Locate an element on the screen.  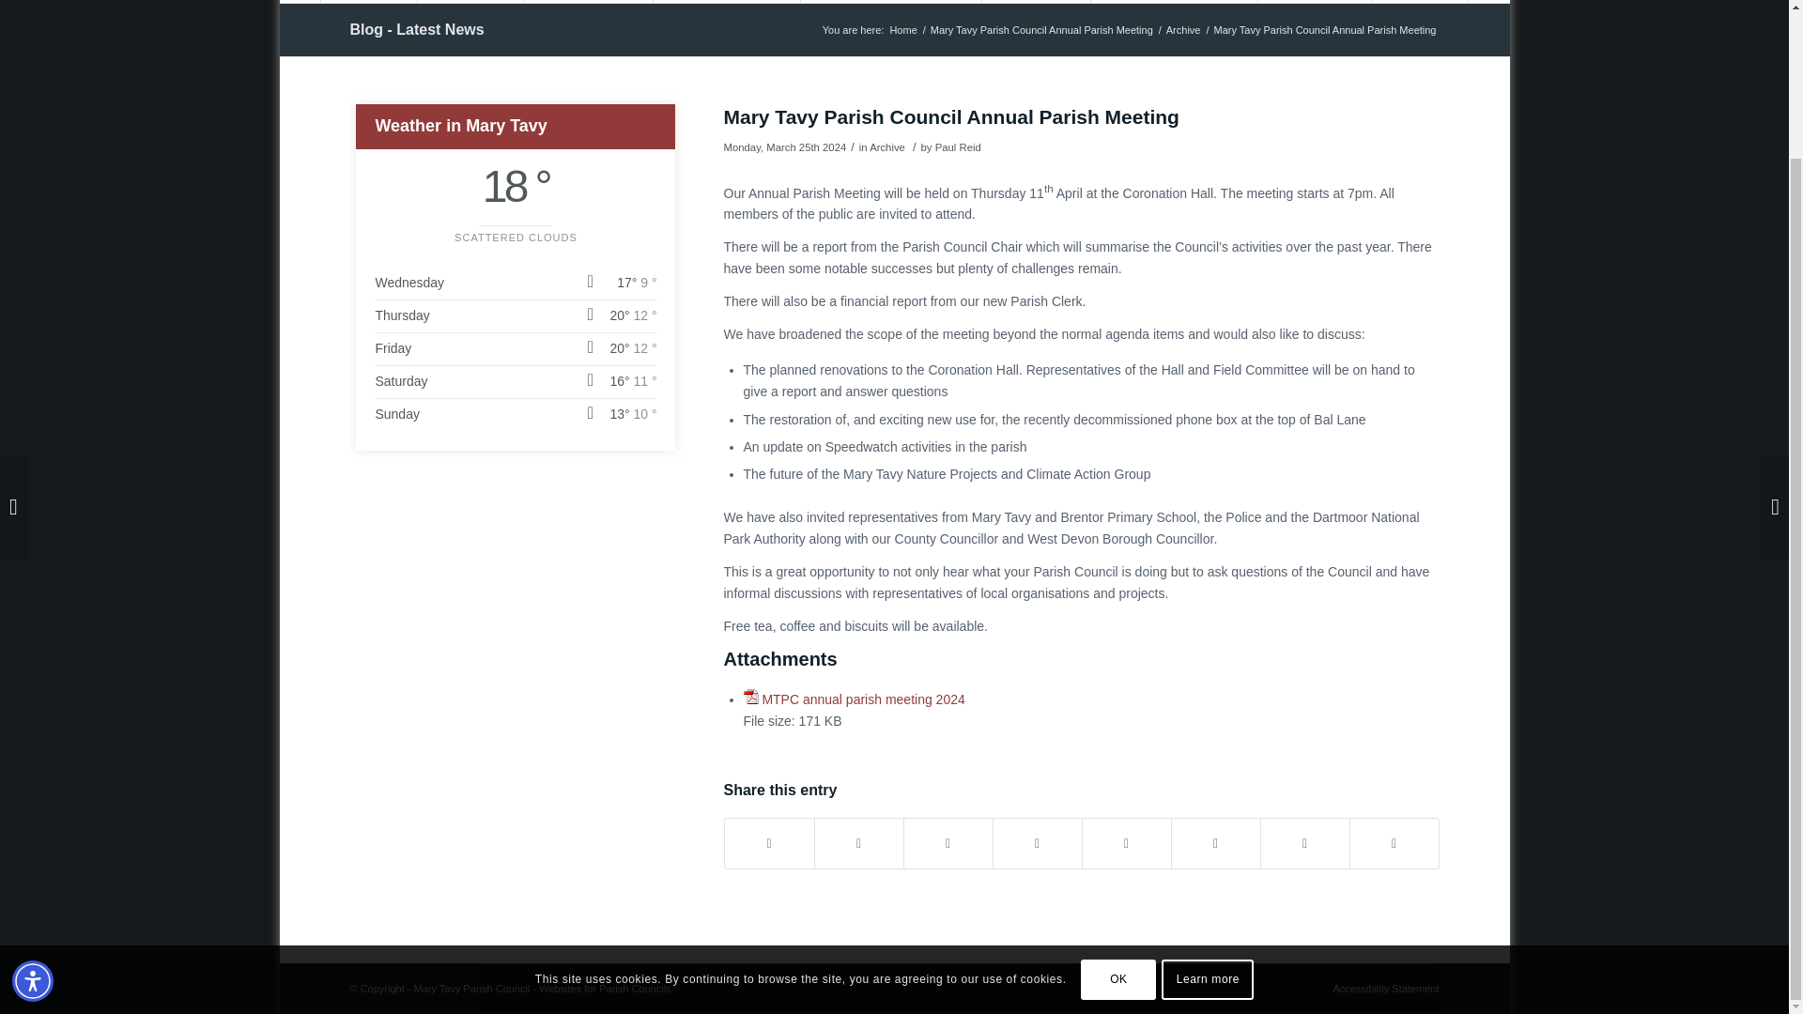
Accessibility Menu is located at coordinates (33, 807).